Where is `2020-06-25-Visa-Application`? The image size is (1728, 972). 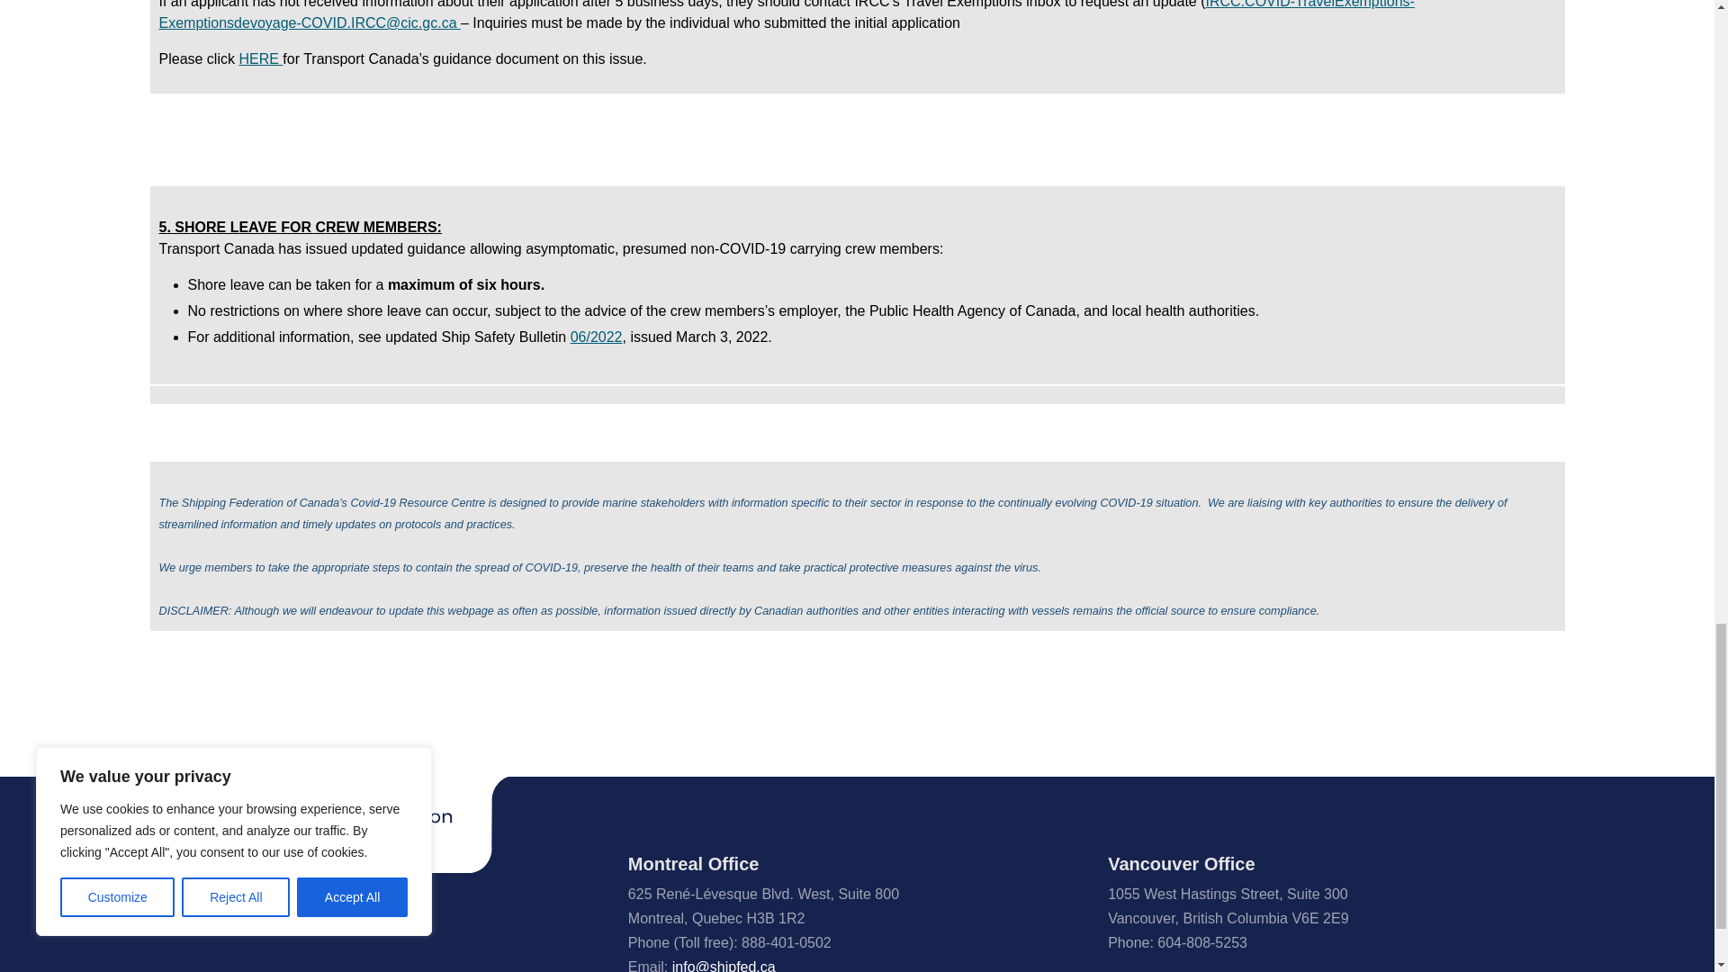 2020-06-25-Visa-Application is located at coordinates (260, 59).